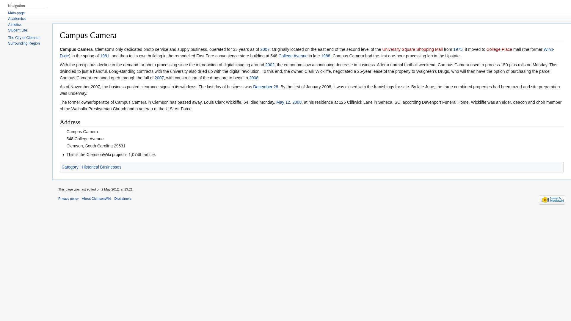 The height and width of the screenshot is (321, 571). What do you see at coordinates (297, 102) in the screenshot?
I see `2008` at bounding box center [297, 102].